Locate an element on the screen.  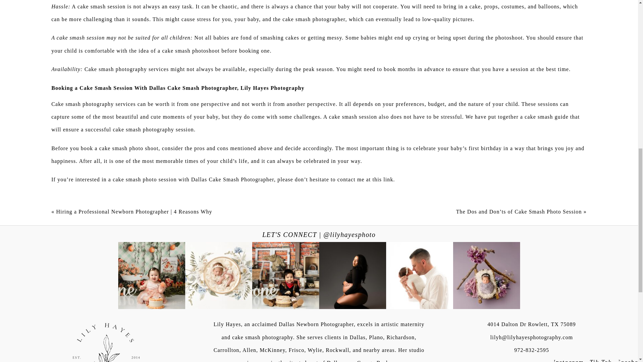
cake smash guide is located at coordinates (547, 117).